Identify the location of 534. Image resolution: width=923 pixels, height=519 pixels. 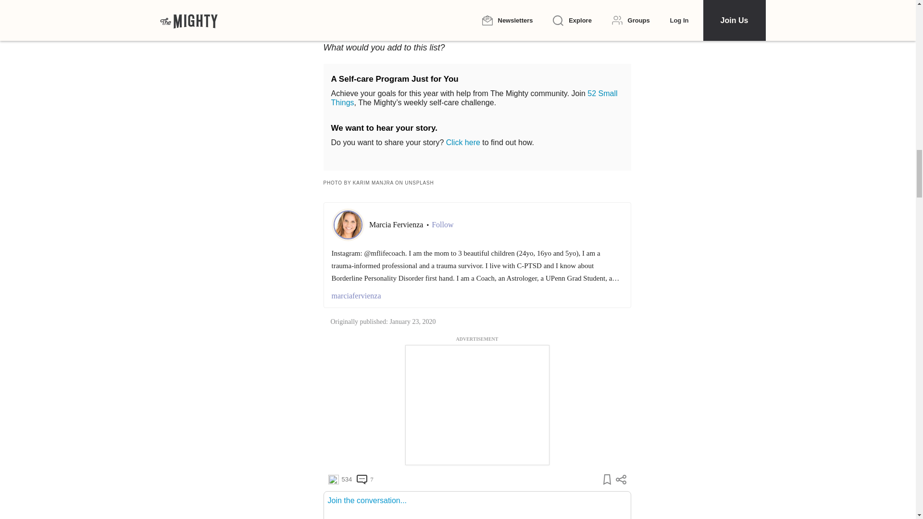
(339, 480).